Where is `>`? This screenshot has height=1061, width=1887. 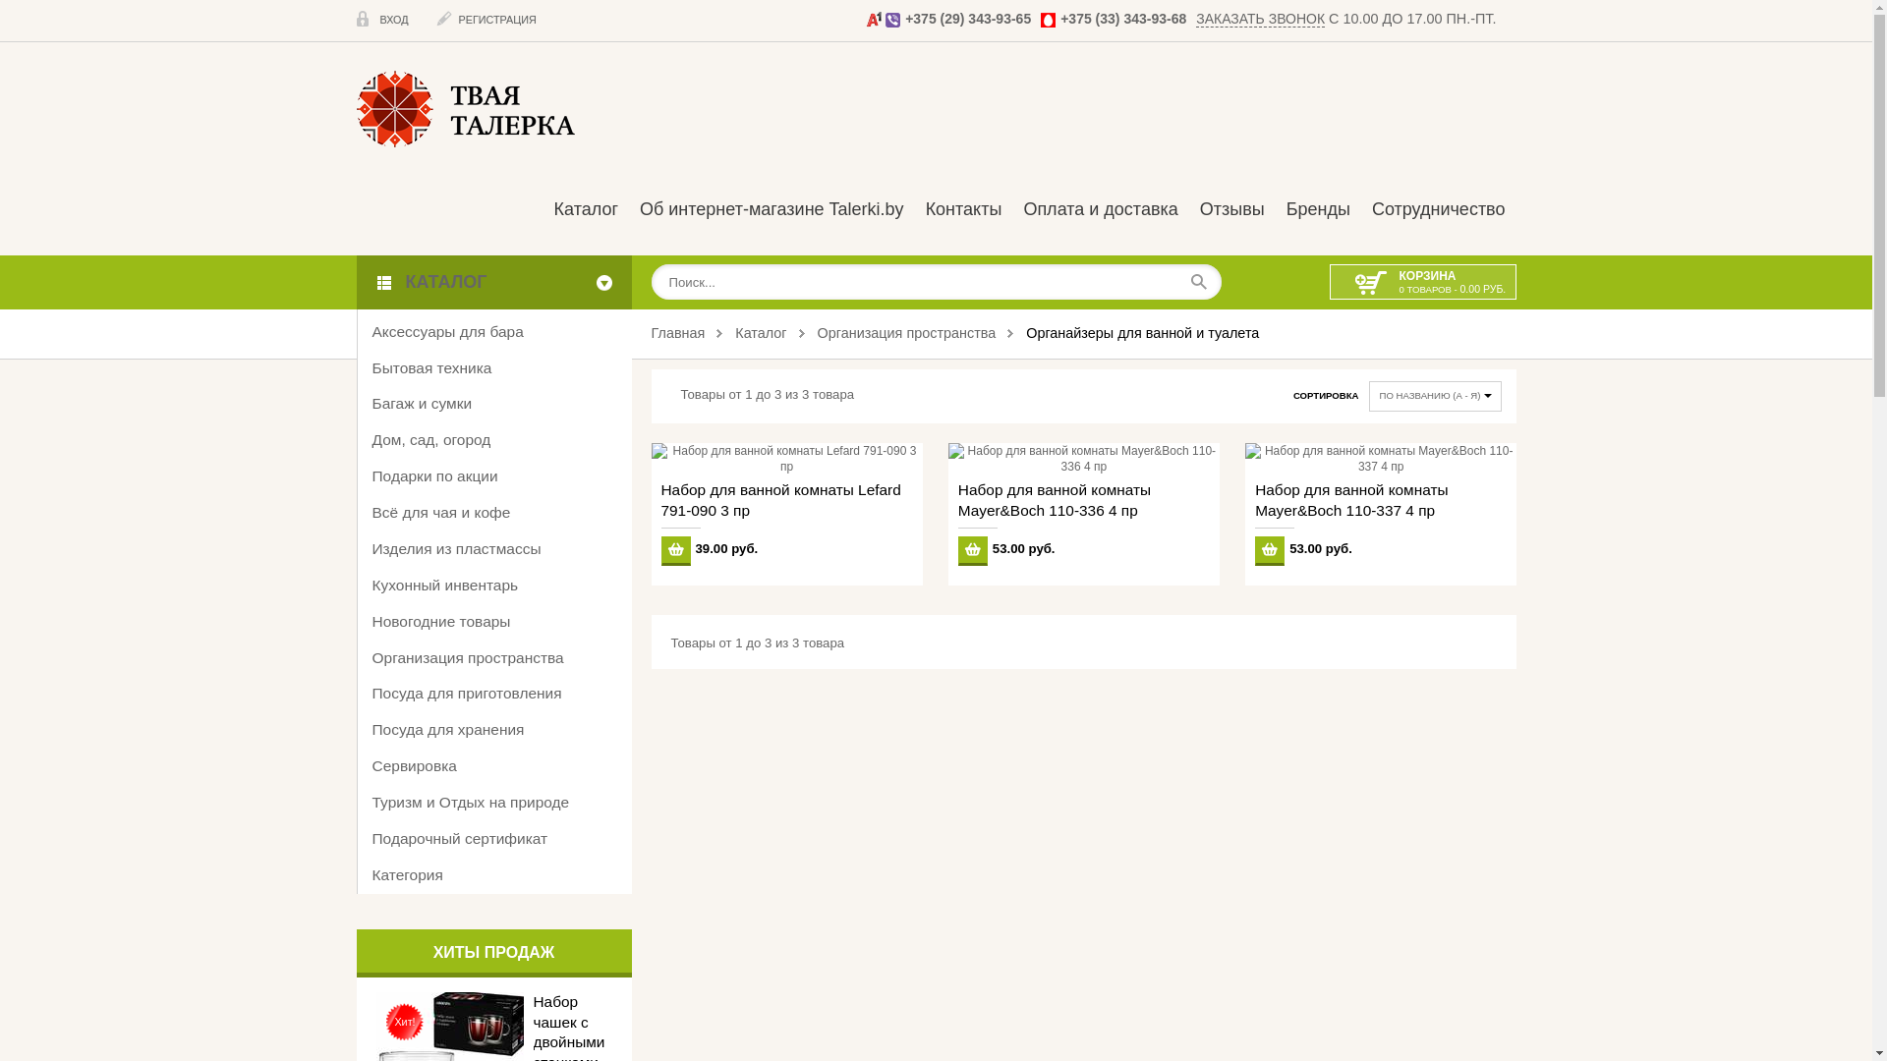
> is located at coordinates (615, 658).